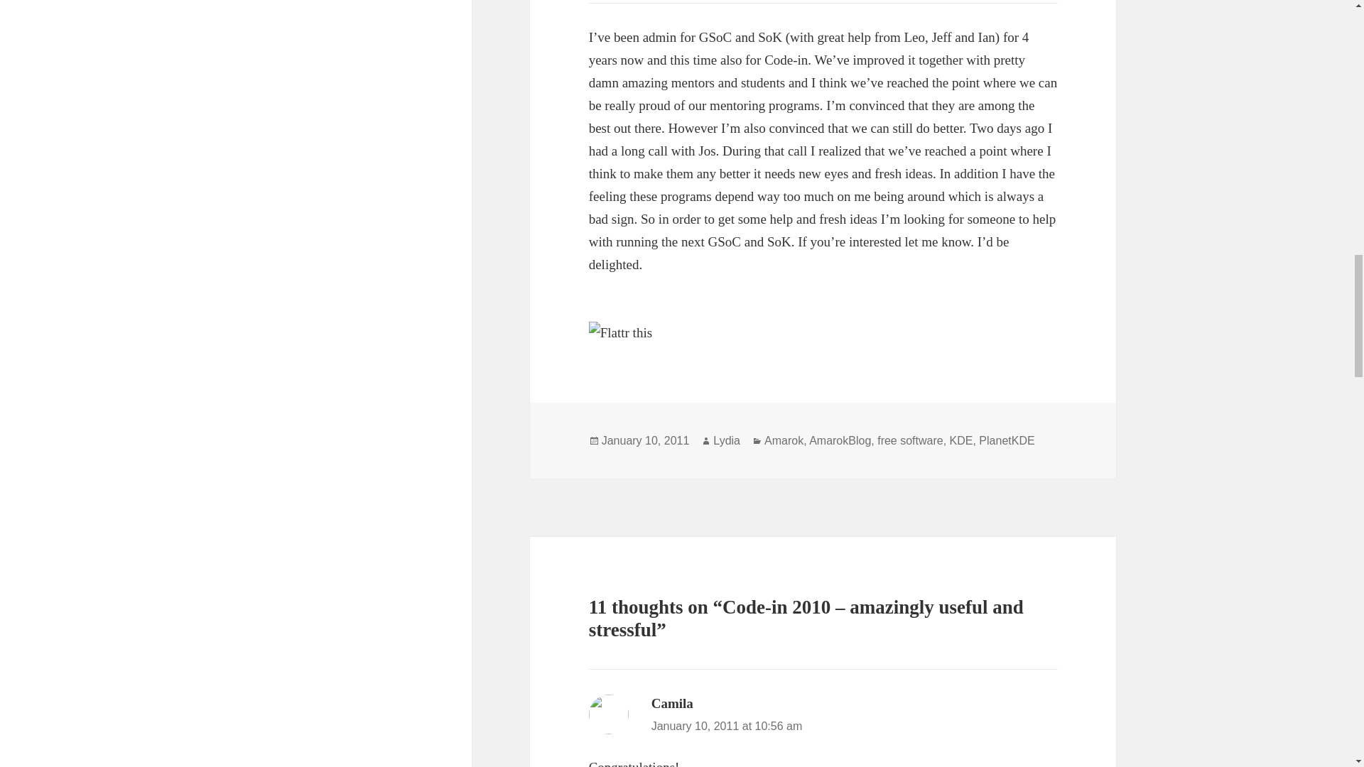 The width and height of the screenshot is (1364, 767). What do you see at coordinates (727, 440) in the screenshot?
I see `Lydia` at bounding box center [727, 440].